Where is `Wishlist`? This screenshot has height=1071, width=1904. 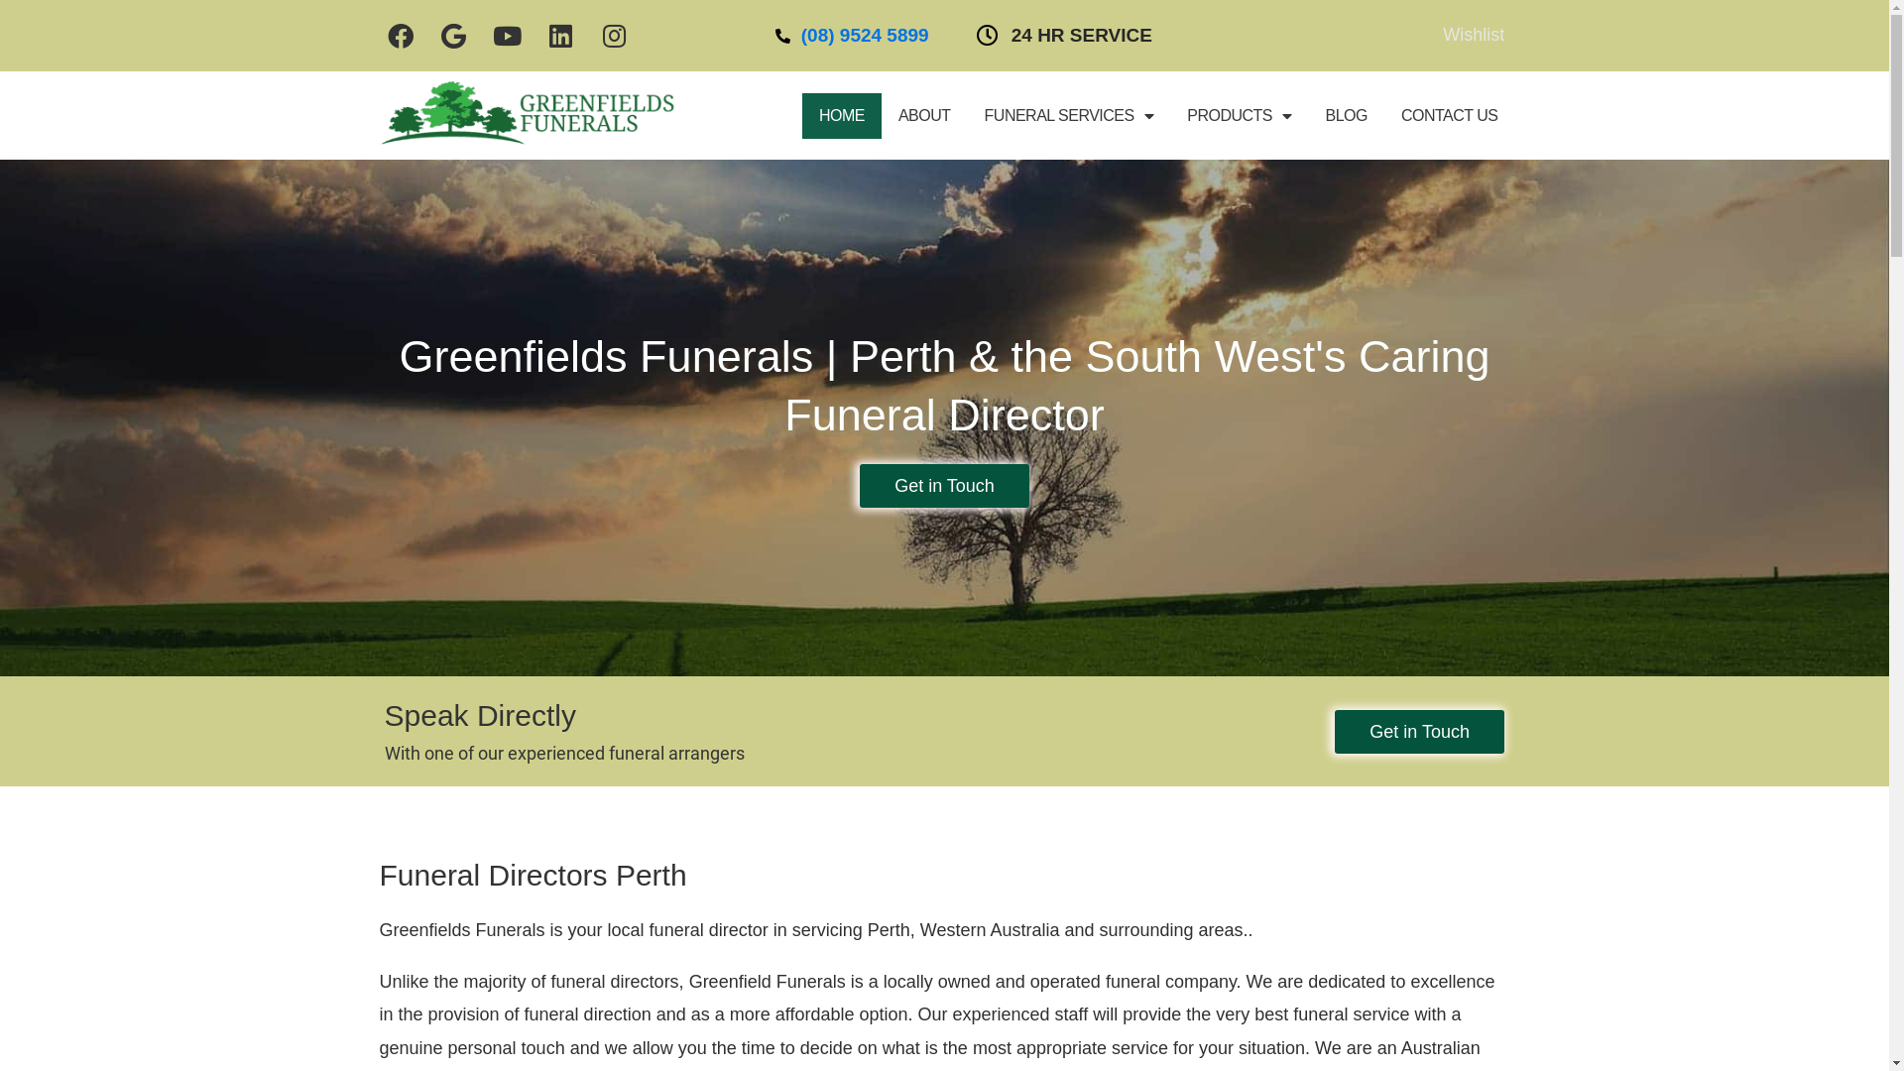 Wishlist is located at coordinates (1474, 35).